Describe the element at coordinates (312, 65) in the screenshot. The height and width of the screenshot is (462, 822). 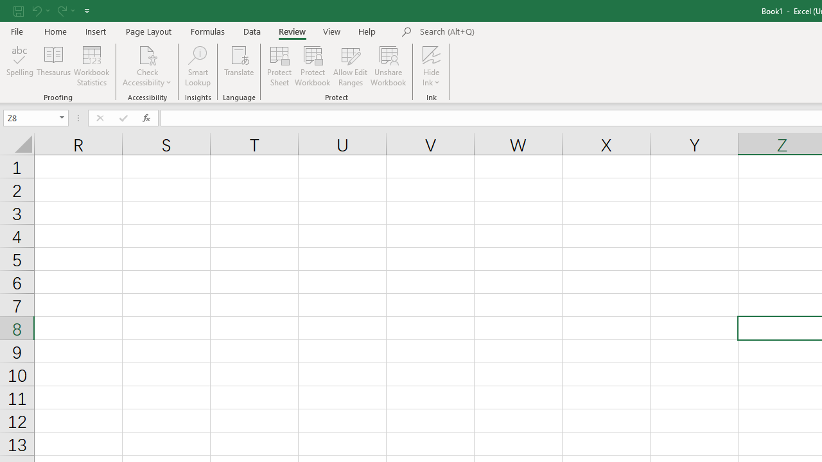
I see `Protect Workbook...` at that location.